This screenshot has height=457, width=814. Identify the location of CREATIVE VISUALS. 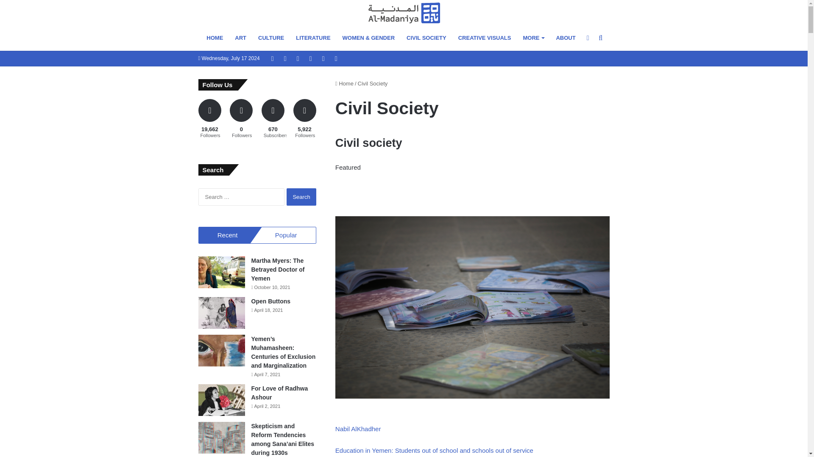
(485, 38).